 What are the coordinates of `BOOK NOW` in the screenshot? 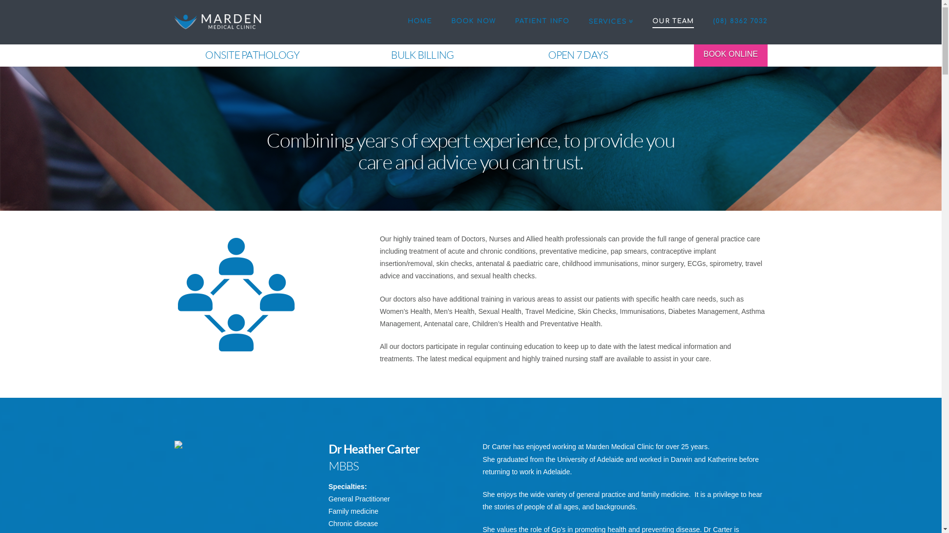 It's located at (474, 22).